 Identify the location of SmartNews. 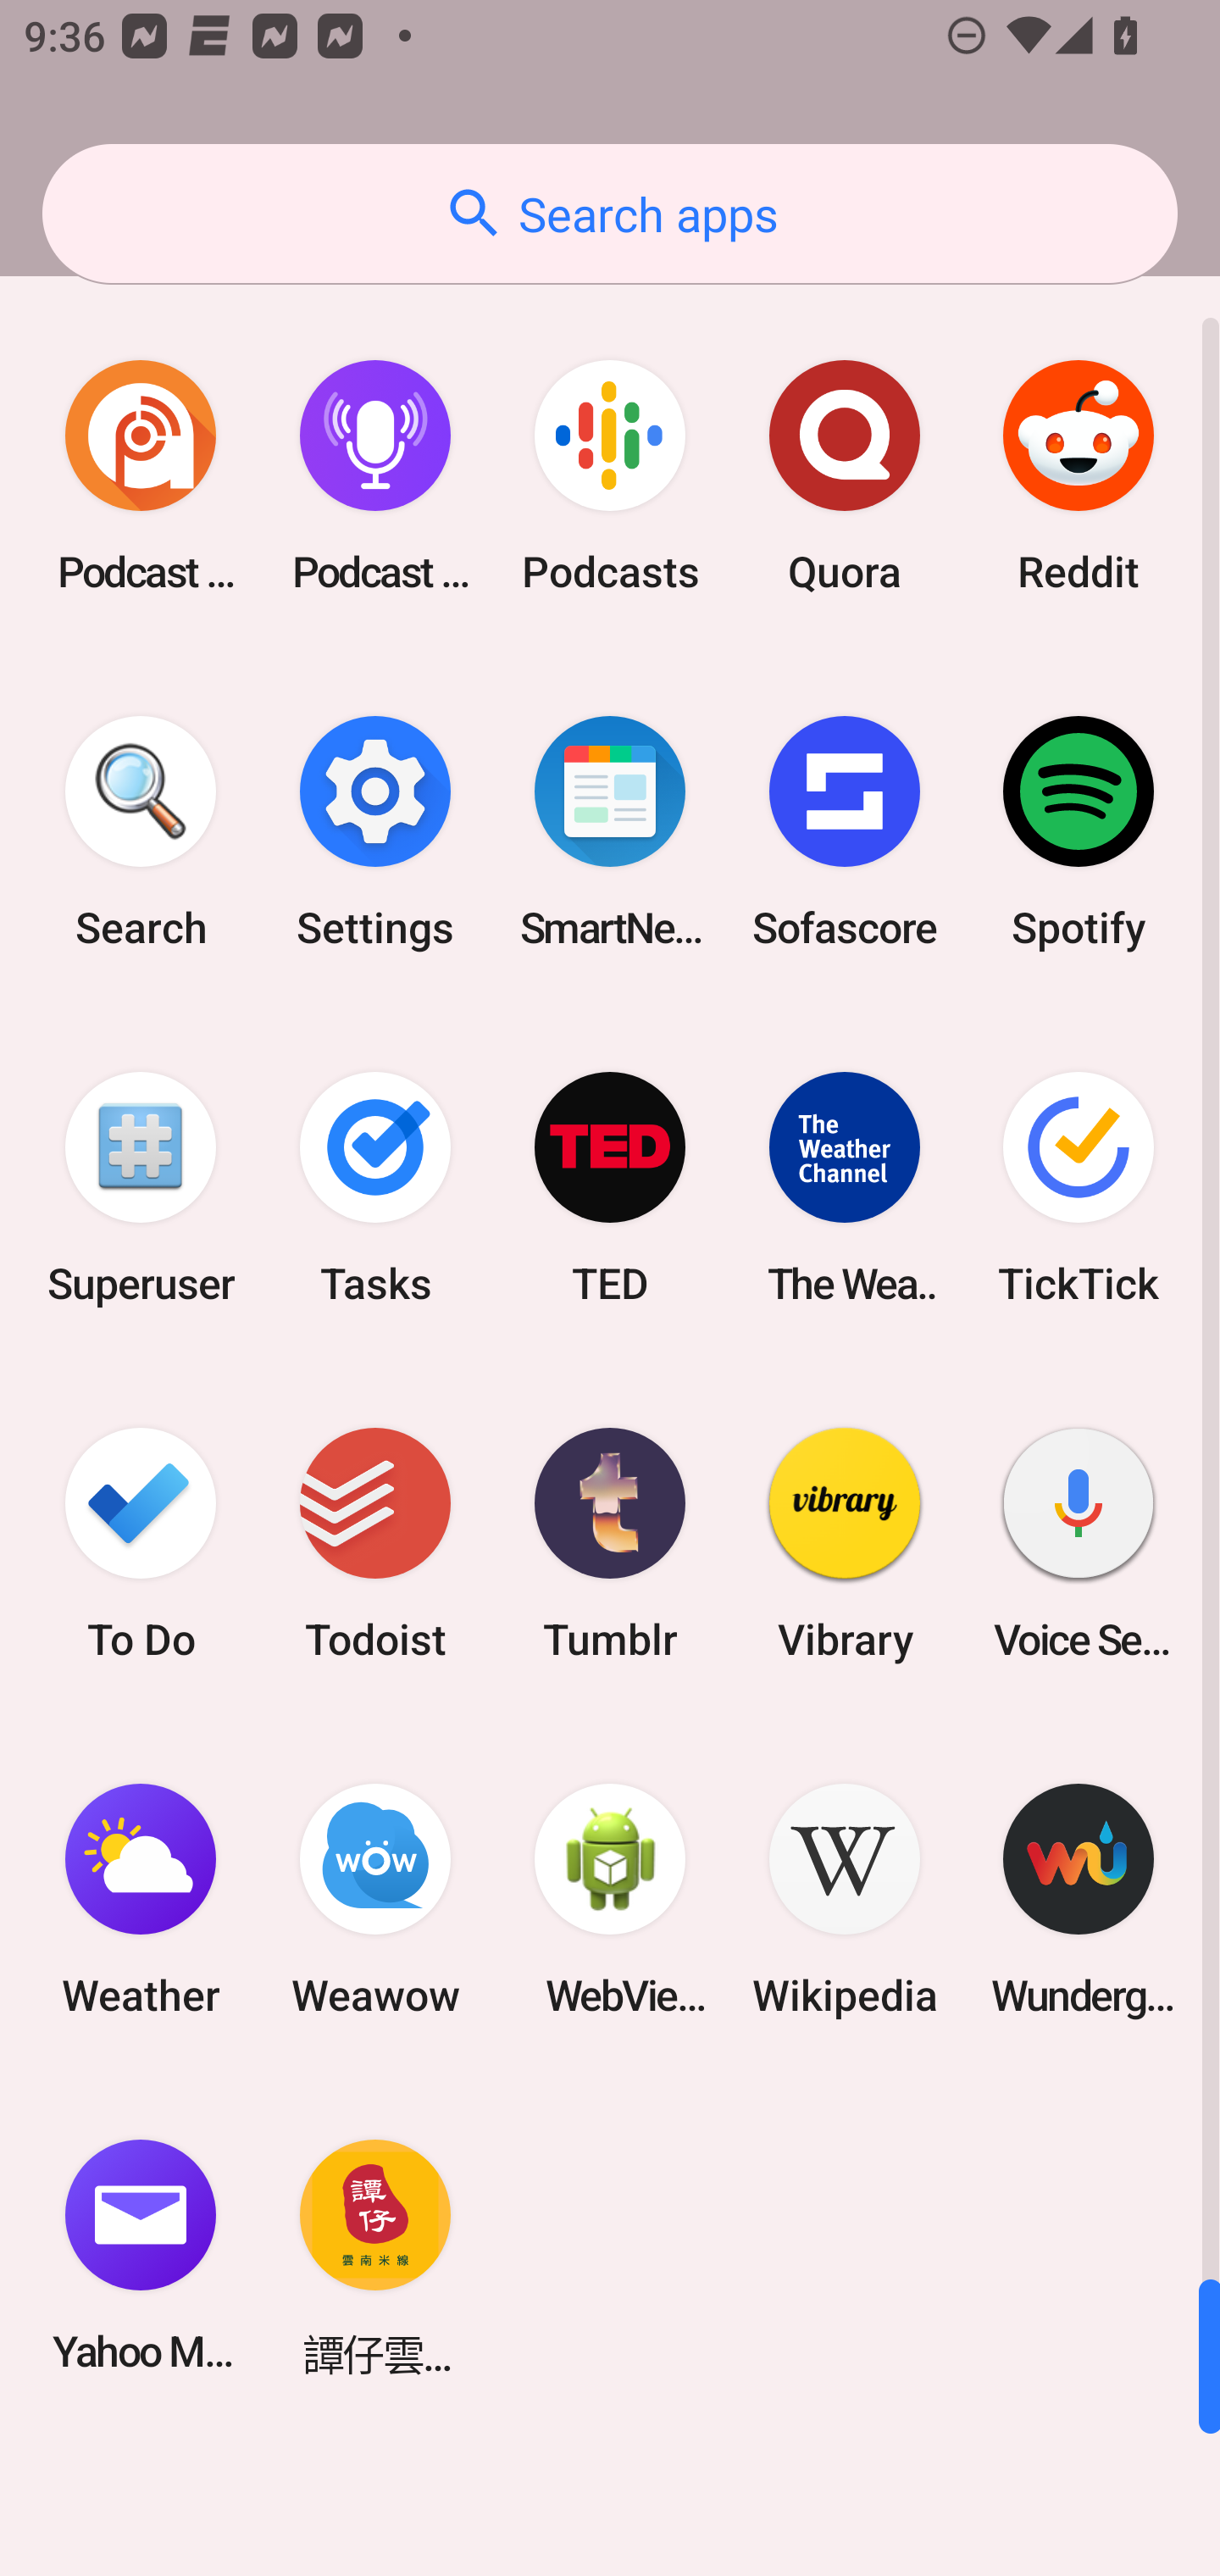
(610, 832).